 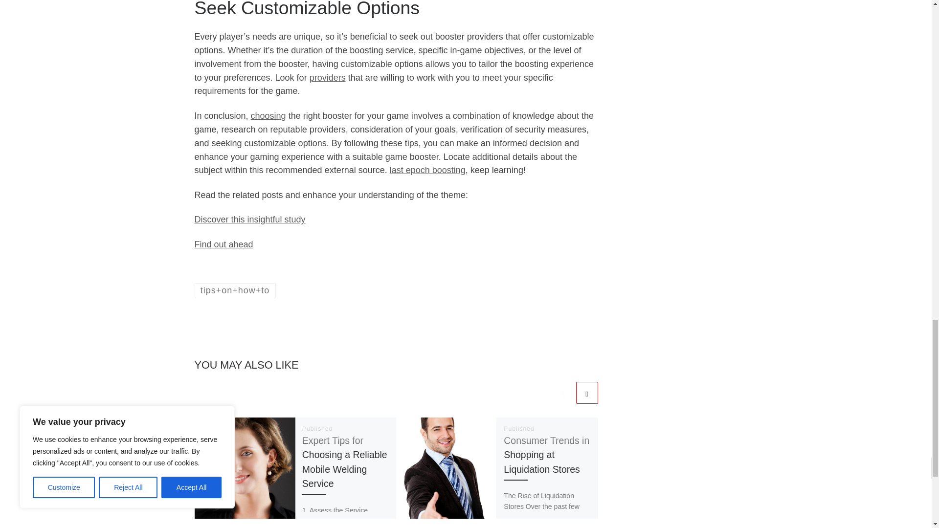 What do you see at coordinates (427, 170) in the screenshot?
I see `last epoch boosting` at bounding box center [427, 170].